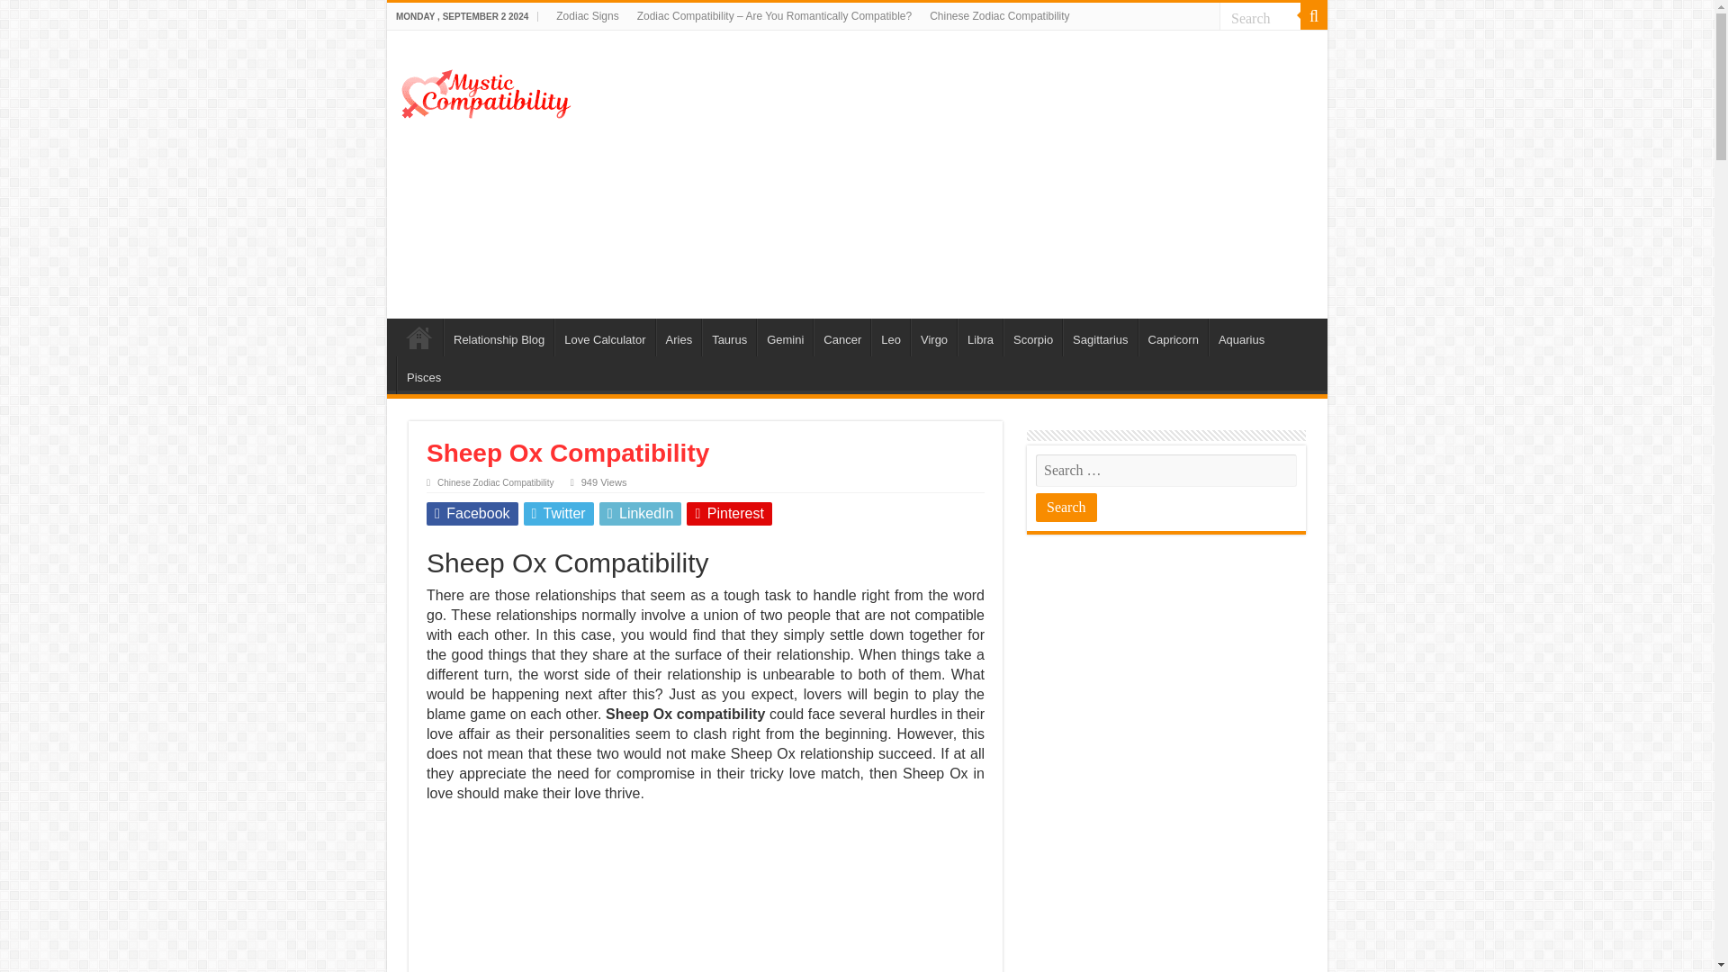 The width and height of the screenshot is (1728, 972). Describe the element at coordinates (1066, 507) in the screenshot. I see `Search` at that location.